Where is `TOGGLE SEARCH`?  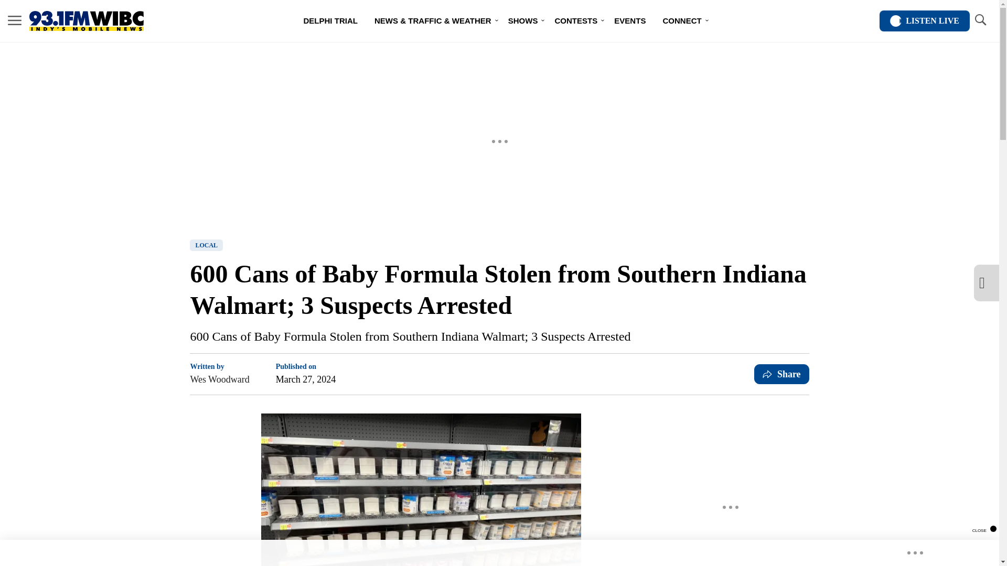 TOGGLE SEARCH is located at coordinates (980, 21).